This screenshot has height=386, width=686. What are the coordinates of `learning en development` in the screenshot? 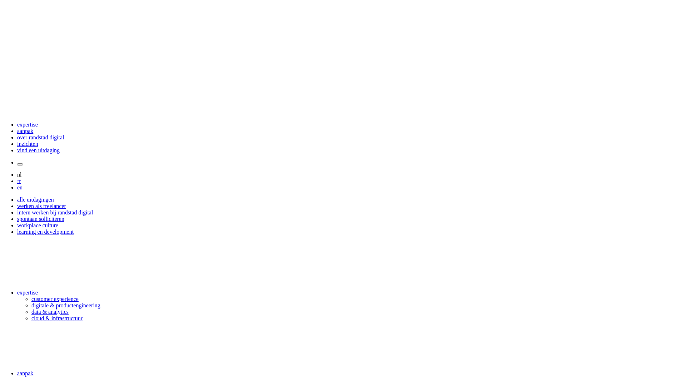 It's located at (45, 232).